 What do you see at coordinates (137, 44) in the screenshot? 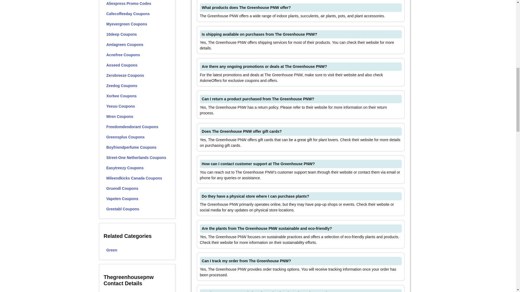
I see `Amlagreen Coupons` at bounding box center [137, 44].